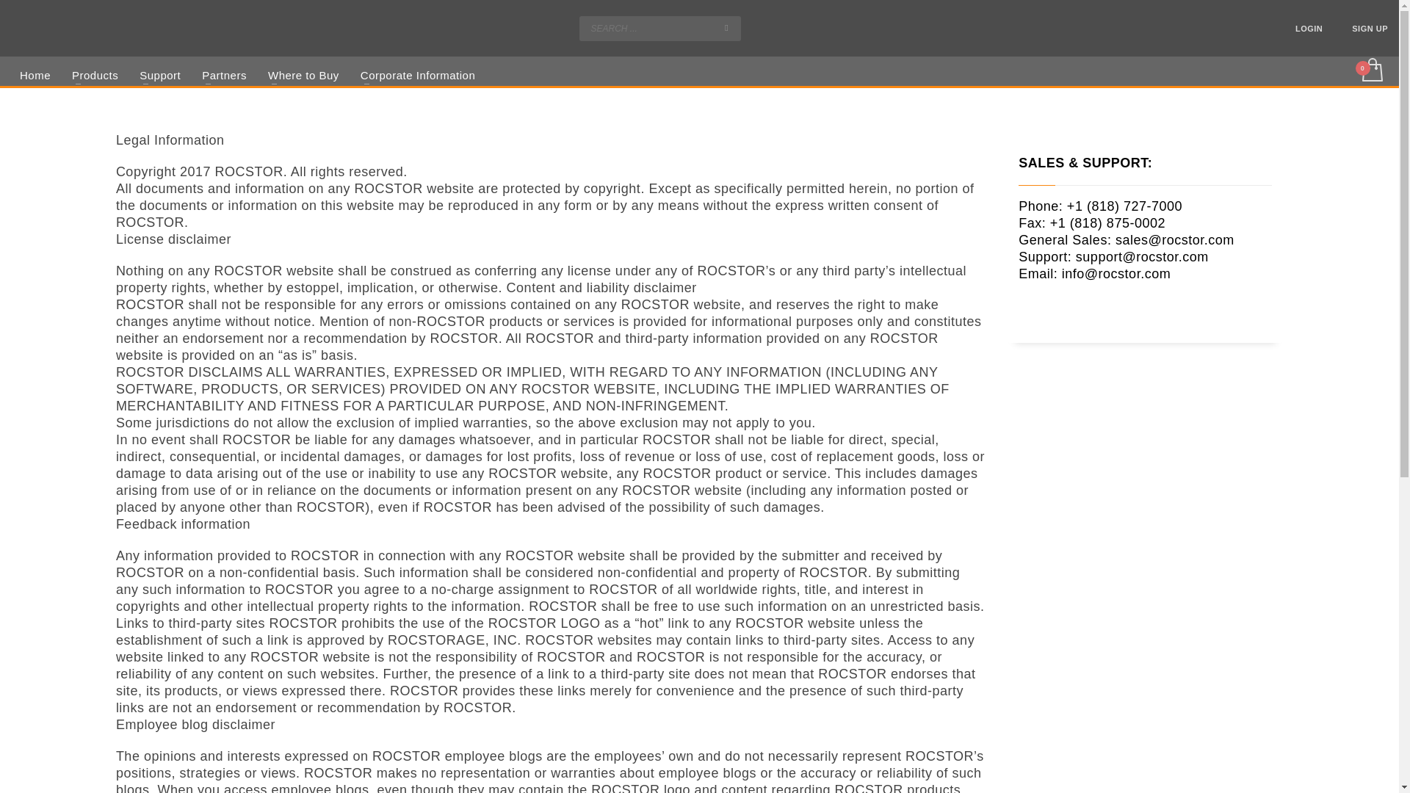 Image resolution: width=1410 pixels, height=793 pixels. What do you see at coordinates (1370, 28) in the screenshot?
I see `SIGN UP` at bounding box center [1370, 28].